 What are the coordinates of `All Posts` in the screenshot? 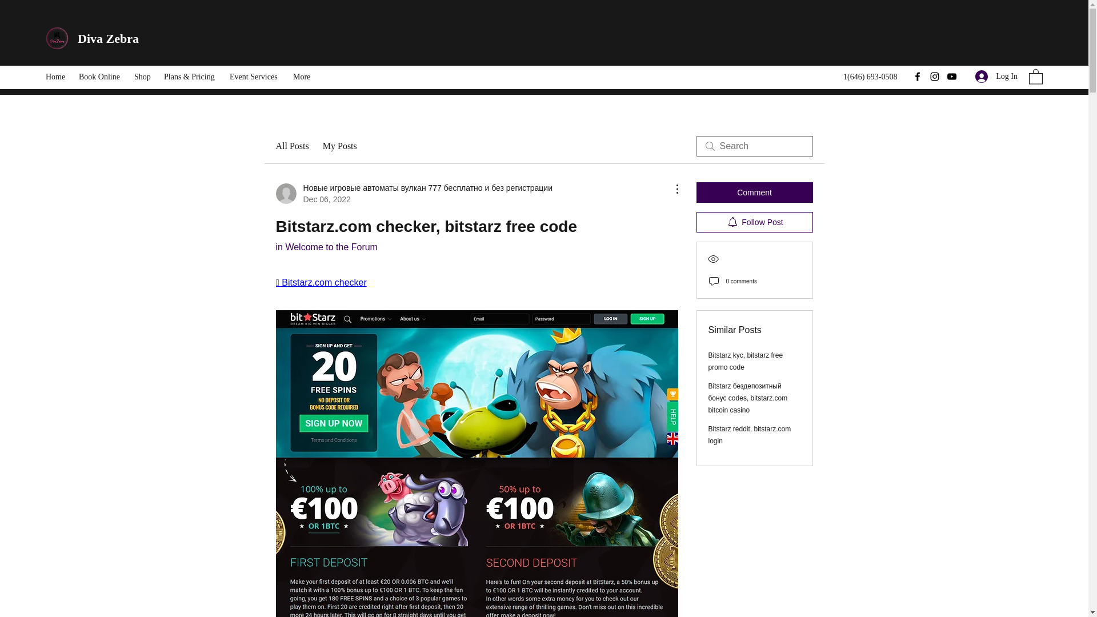 It's located at (291, 146).